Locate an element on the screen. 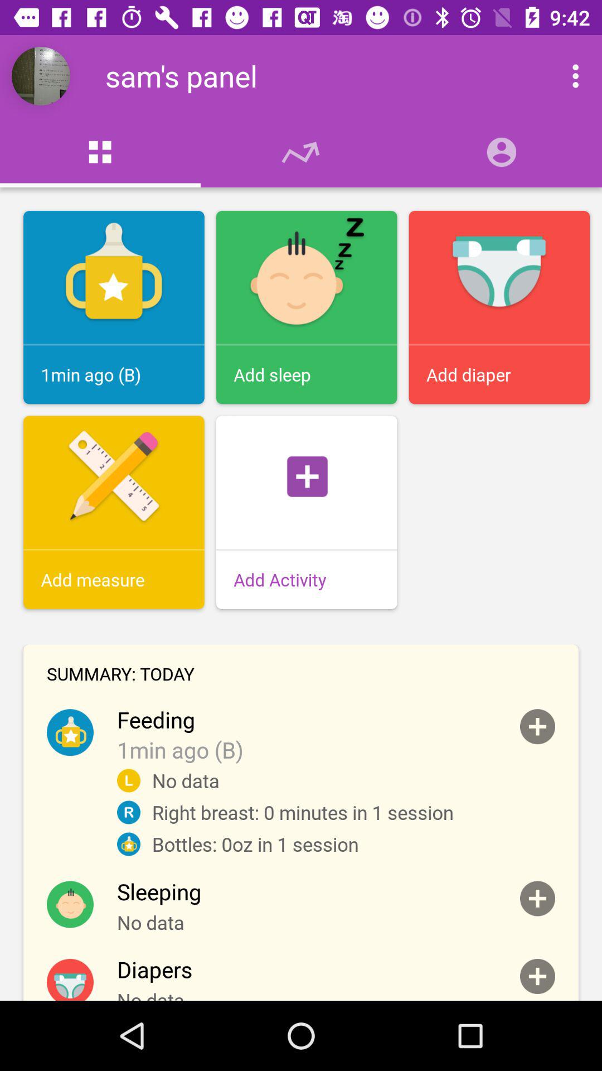 This screenshot has width=602, height=1071. add more data about feeding is located at coordinates (537, 726).